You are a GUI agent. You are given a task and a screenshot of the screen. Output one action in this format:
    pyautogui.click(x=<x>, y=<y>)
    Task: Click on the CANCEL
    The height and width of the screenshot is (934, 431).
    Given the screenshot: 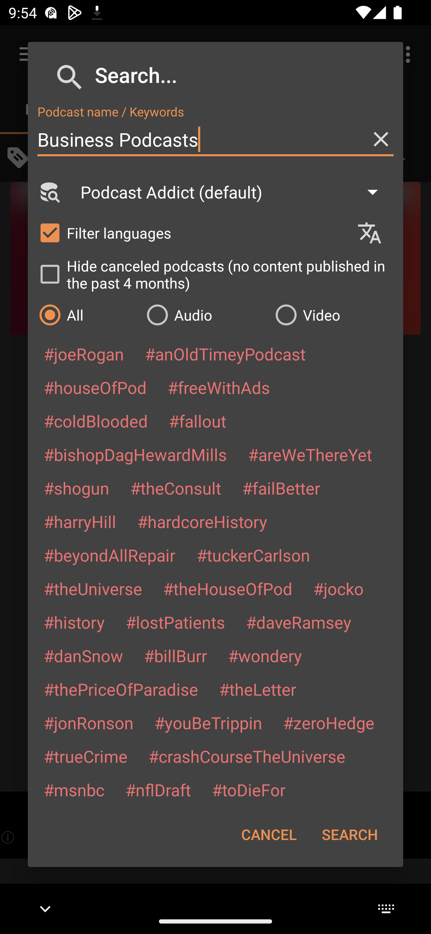 What is the action you would take?
    pyautogui.click(x=269, y=834)
    